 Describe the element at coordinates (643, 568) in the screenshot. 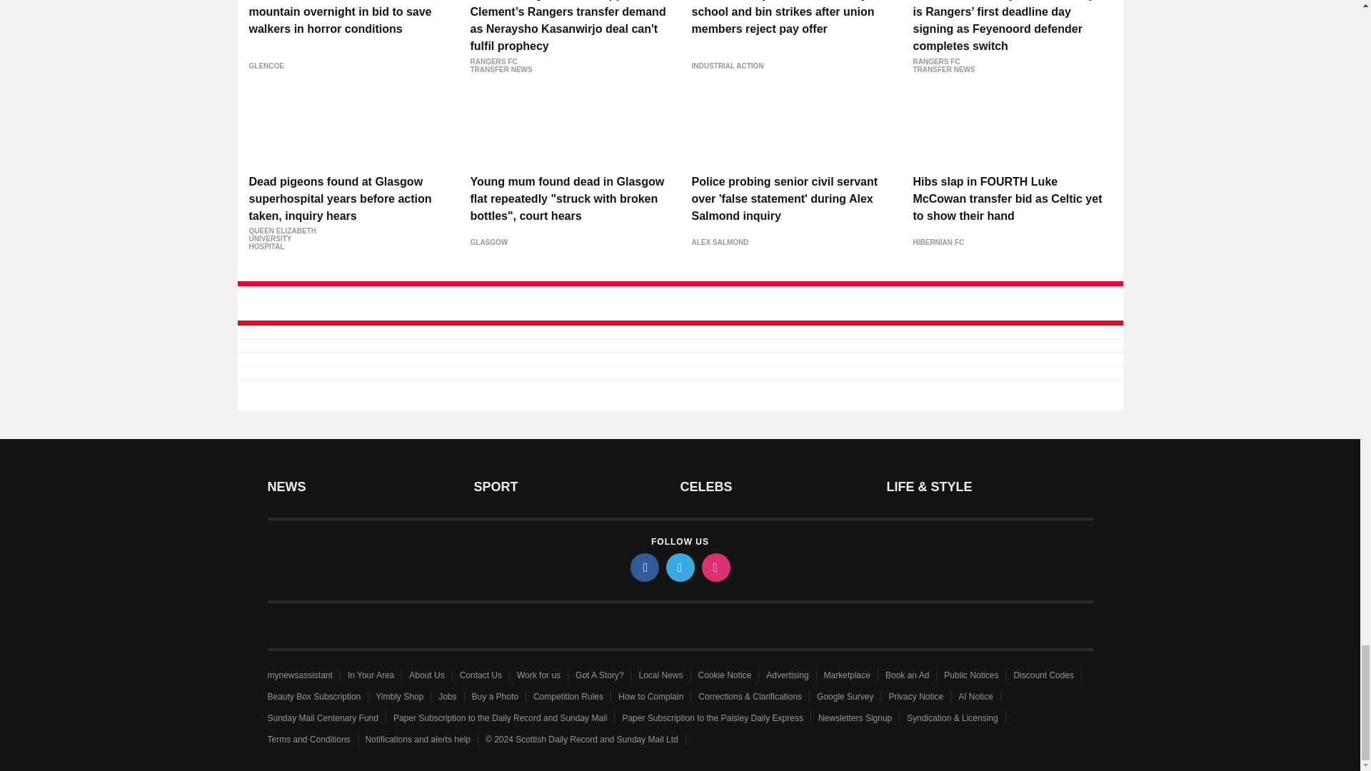

I see `facebook` at that location.